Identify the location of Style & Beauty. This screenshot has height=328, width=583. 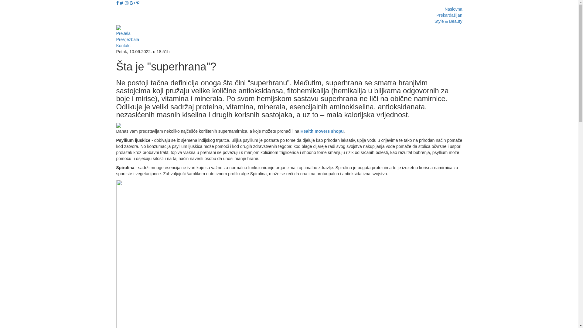
(448, 21).